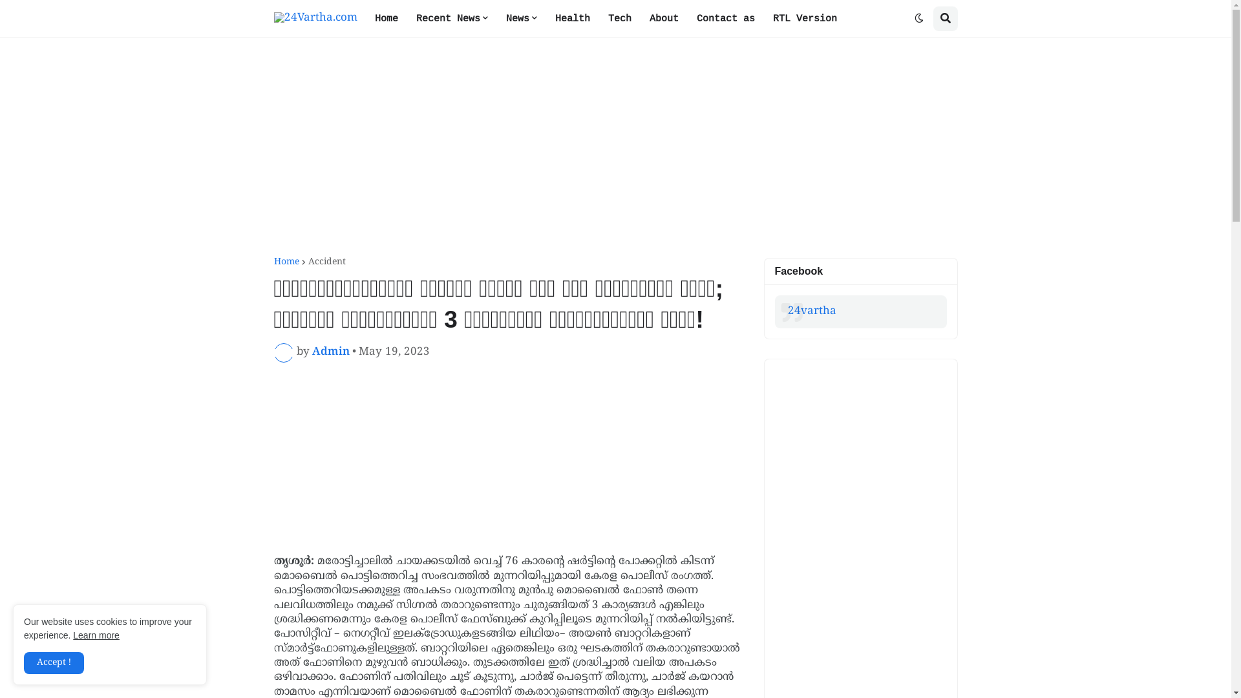 This screenshot has height=698, width=1241. I want to click on Tech, so click(619, 19).